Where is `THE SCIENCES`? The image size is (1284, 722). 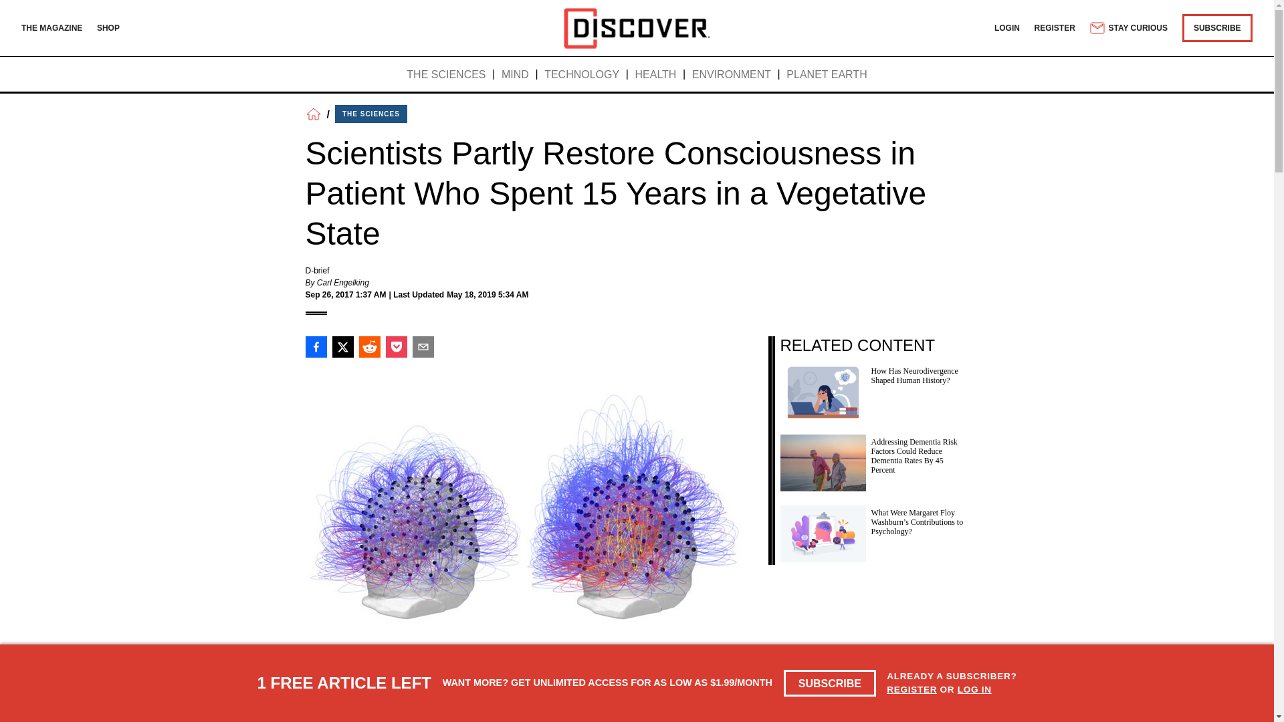
THE SCIENCES is located at coordinates (445, 75).